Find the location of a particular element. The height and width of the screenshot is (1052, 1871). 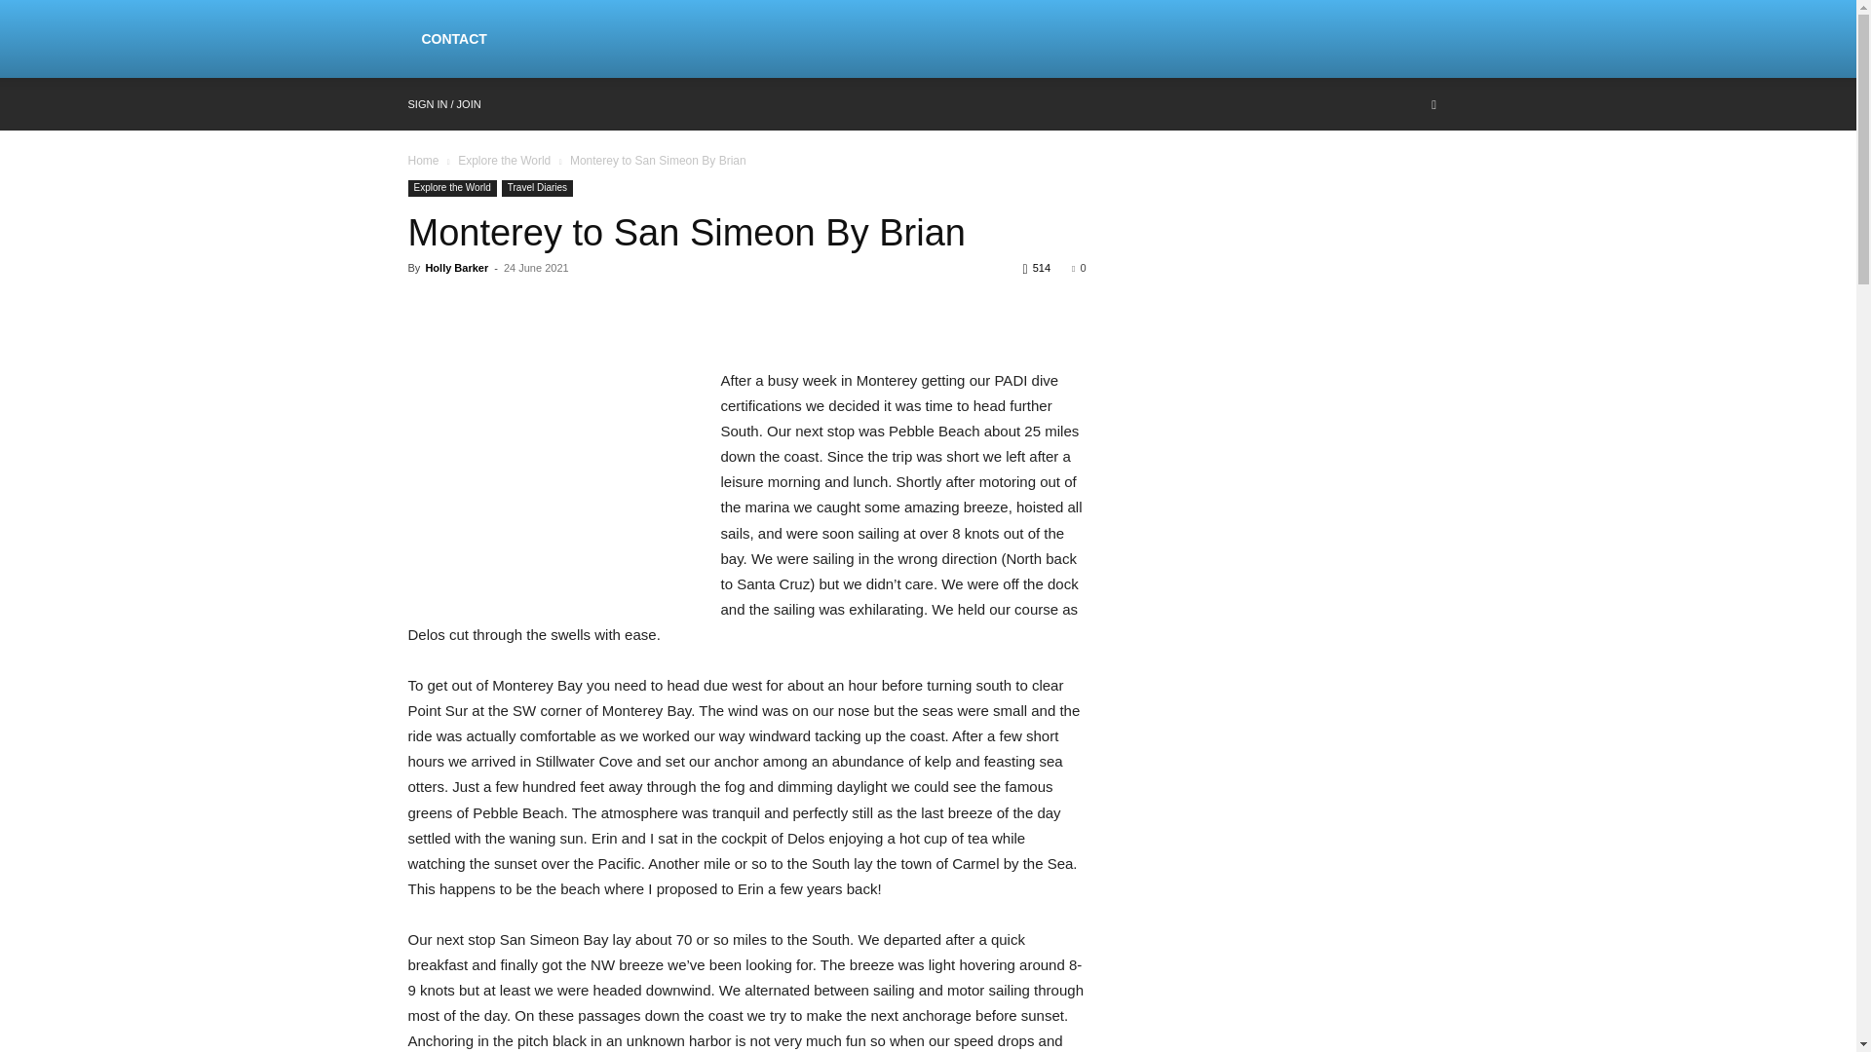

Home is located at coordinates (423, 160).